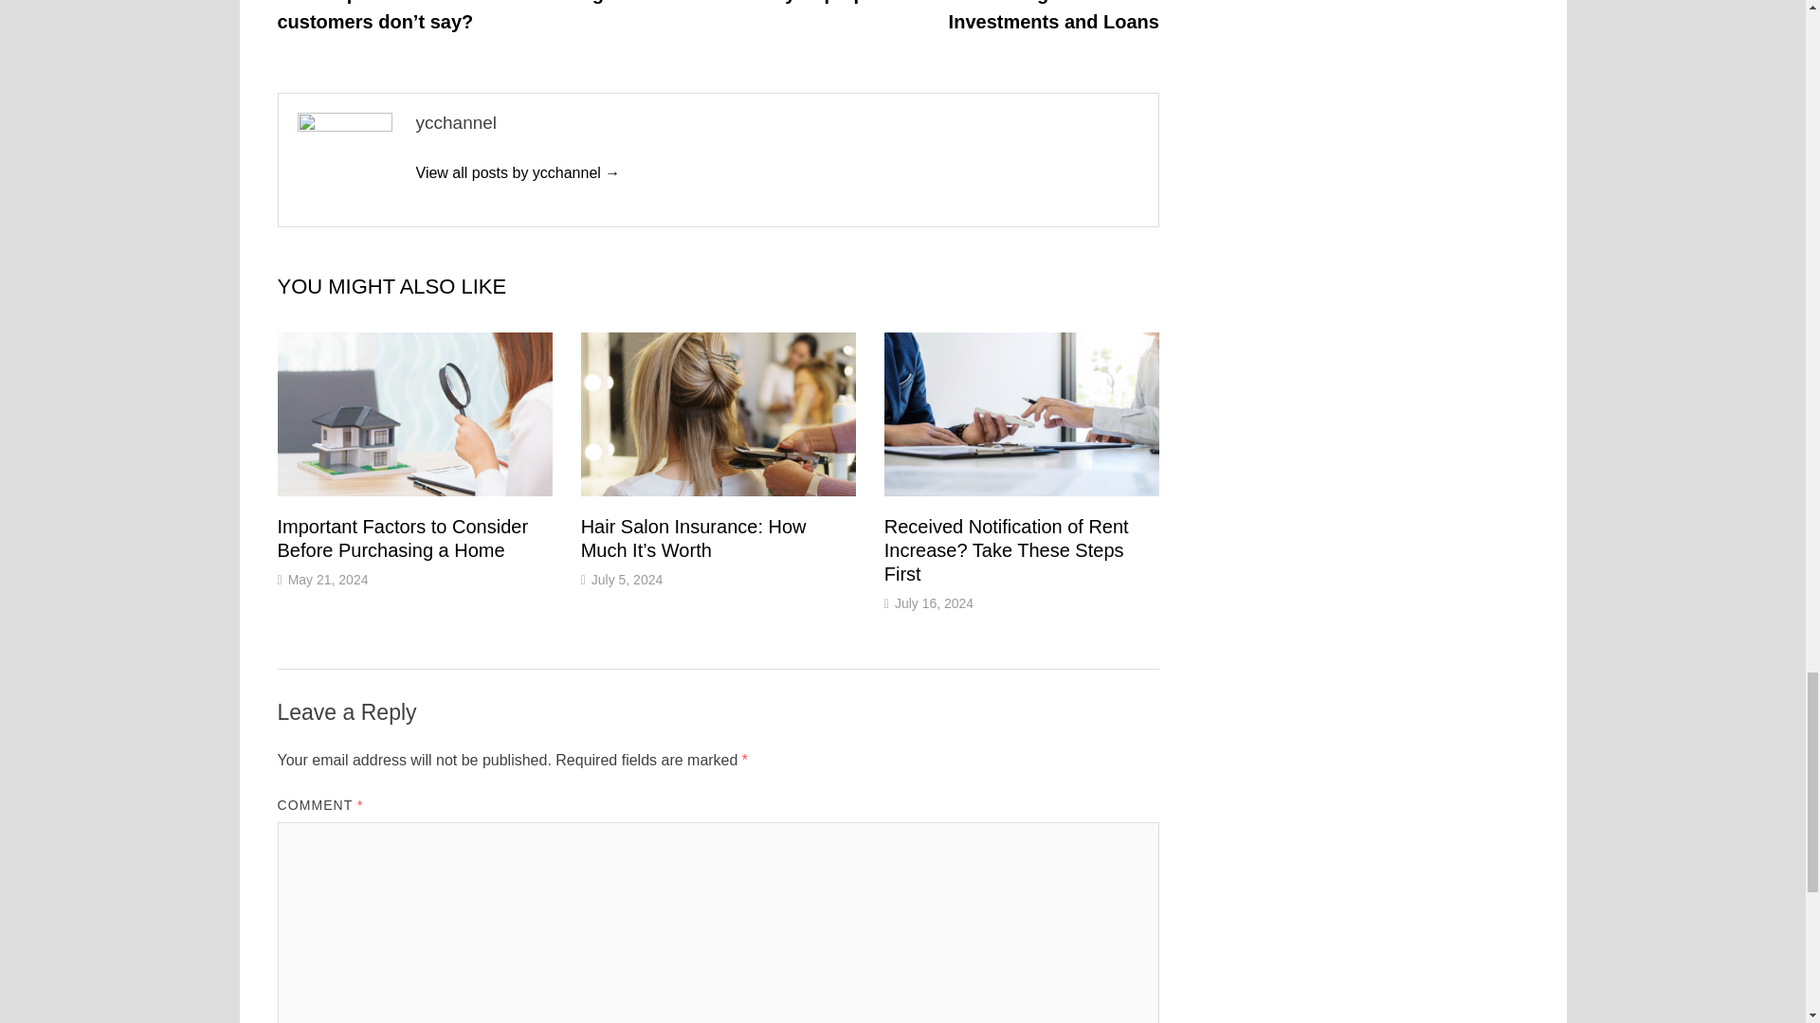  I want to click on July 5, 2024, so click(628, 579).